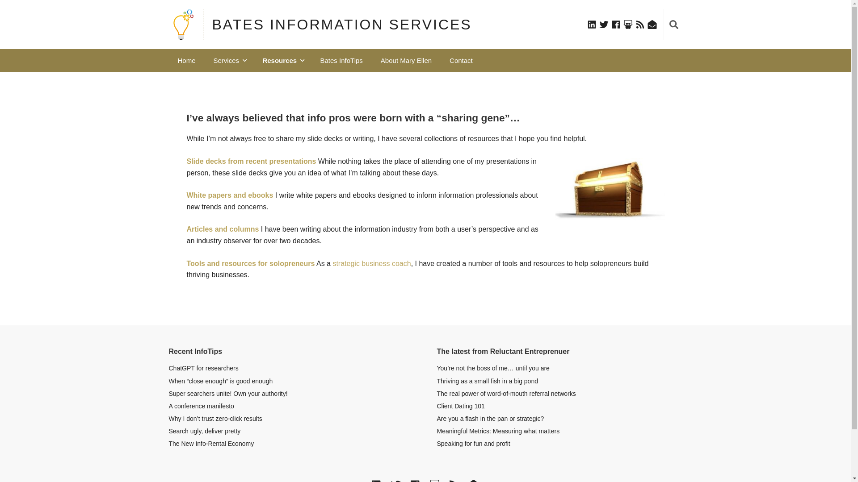  I want to click on Bates InfoTips, so click(341, 60).